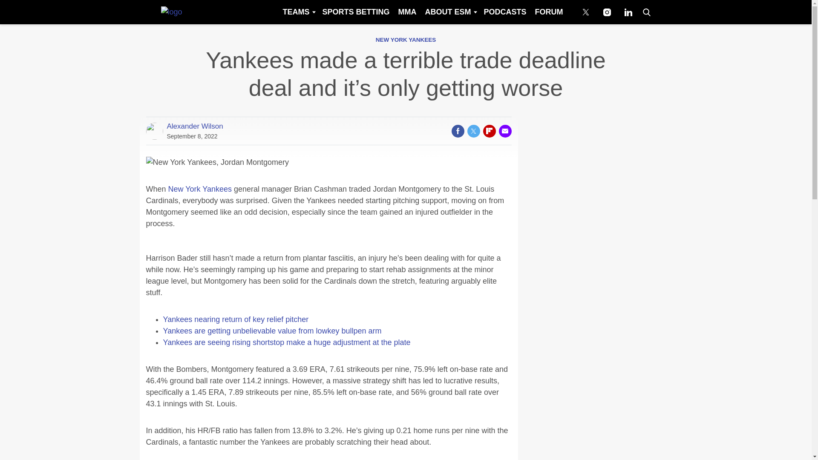  What do you see at coordinates (235, 319) in the screenshot?
I see `Yankees nearing return of key relief pitcher` at bounding box center [235, 319].